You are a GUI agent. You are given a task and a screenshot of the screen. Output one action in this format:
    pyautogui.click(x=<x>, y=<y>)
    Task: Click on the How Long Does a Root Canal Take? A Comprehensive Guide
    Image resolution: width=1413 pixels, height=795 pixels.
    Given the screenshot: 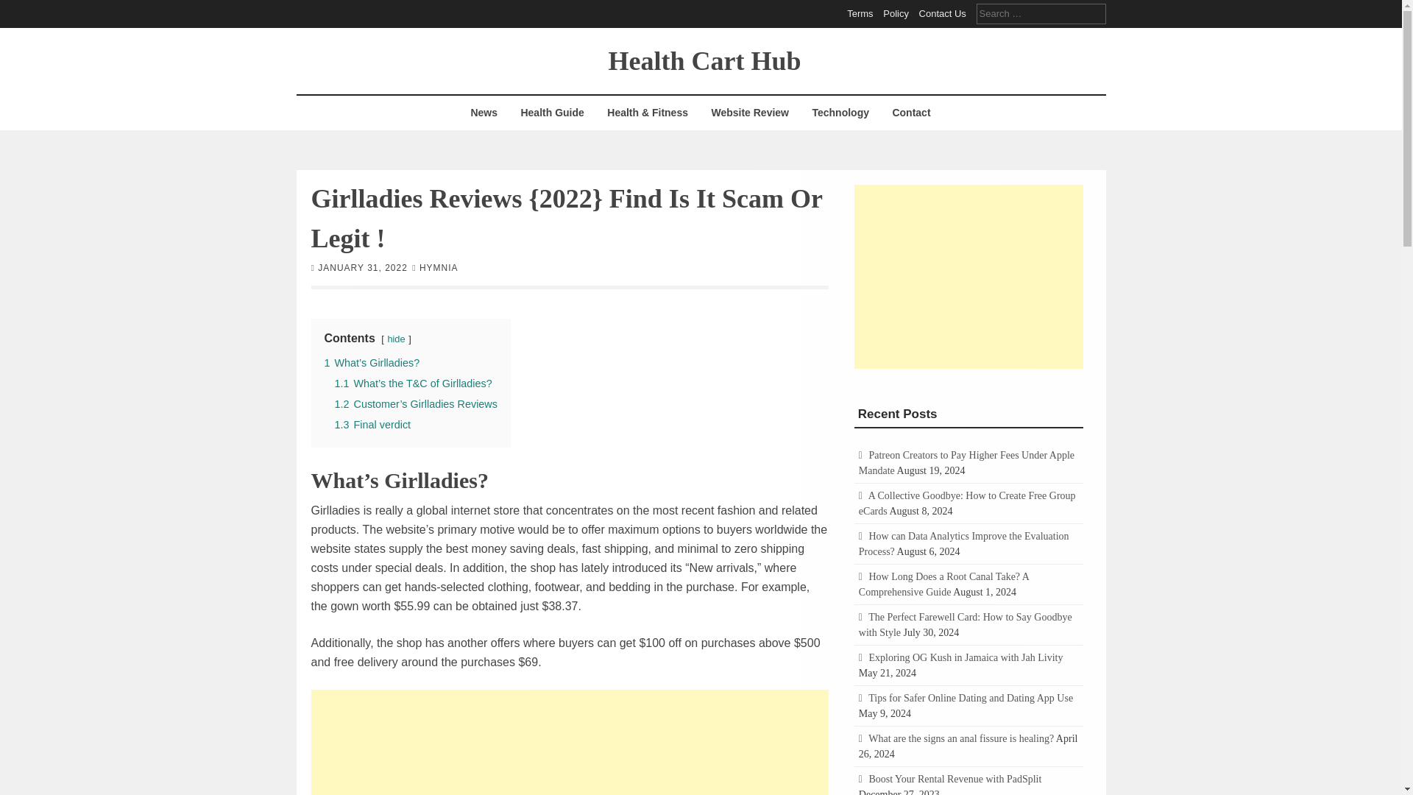 What is the action you would take?
    pyautogui.click(x=943, y=584)
    